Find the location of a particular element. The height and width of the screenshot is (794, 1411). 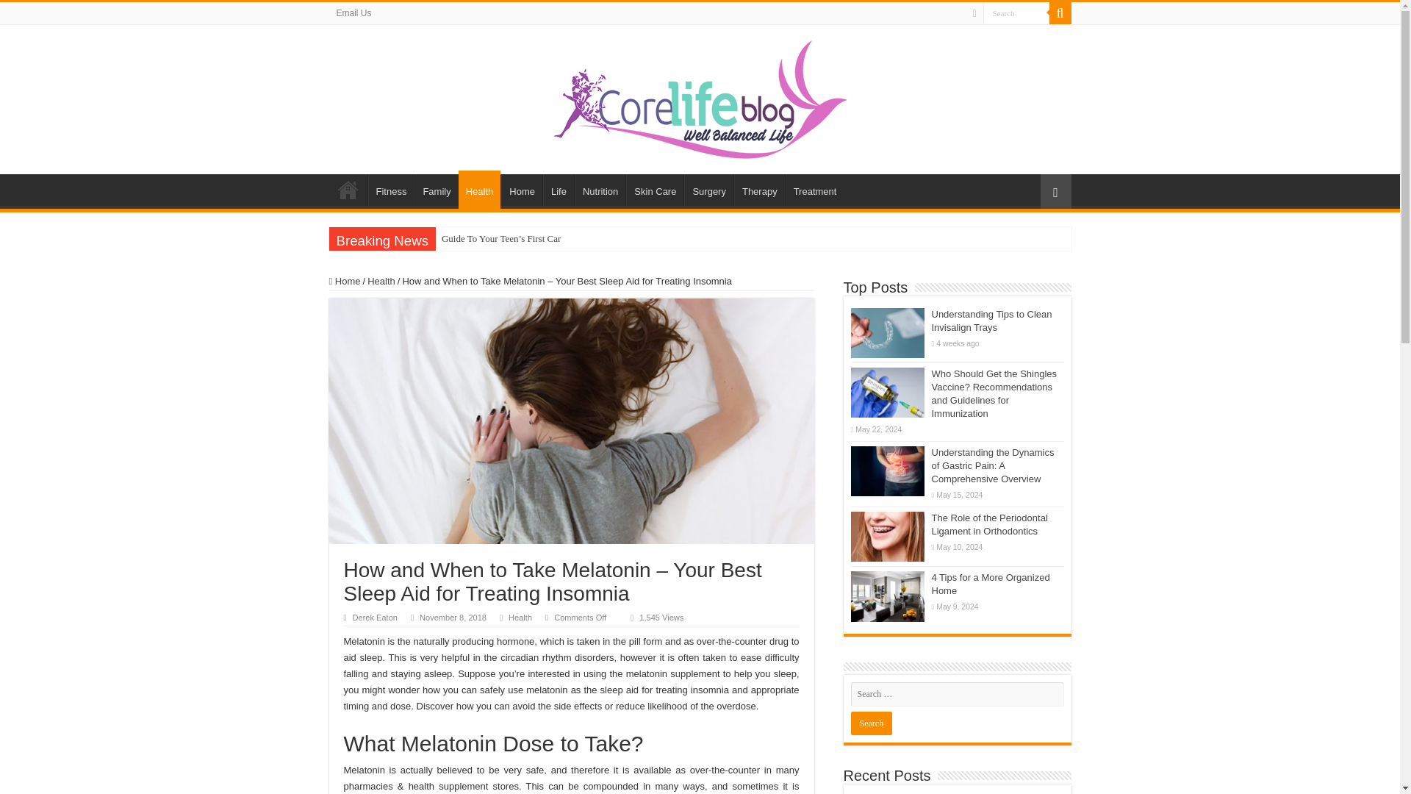

Home is located at coordinates (521, 189).